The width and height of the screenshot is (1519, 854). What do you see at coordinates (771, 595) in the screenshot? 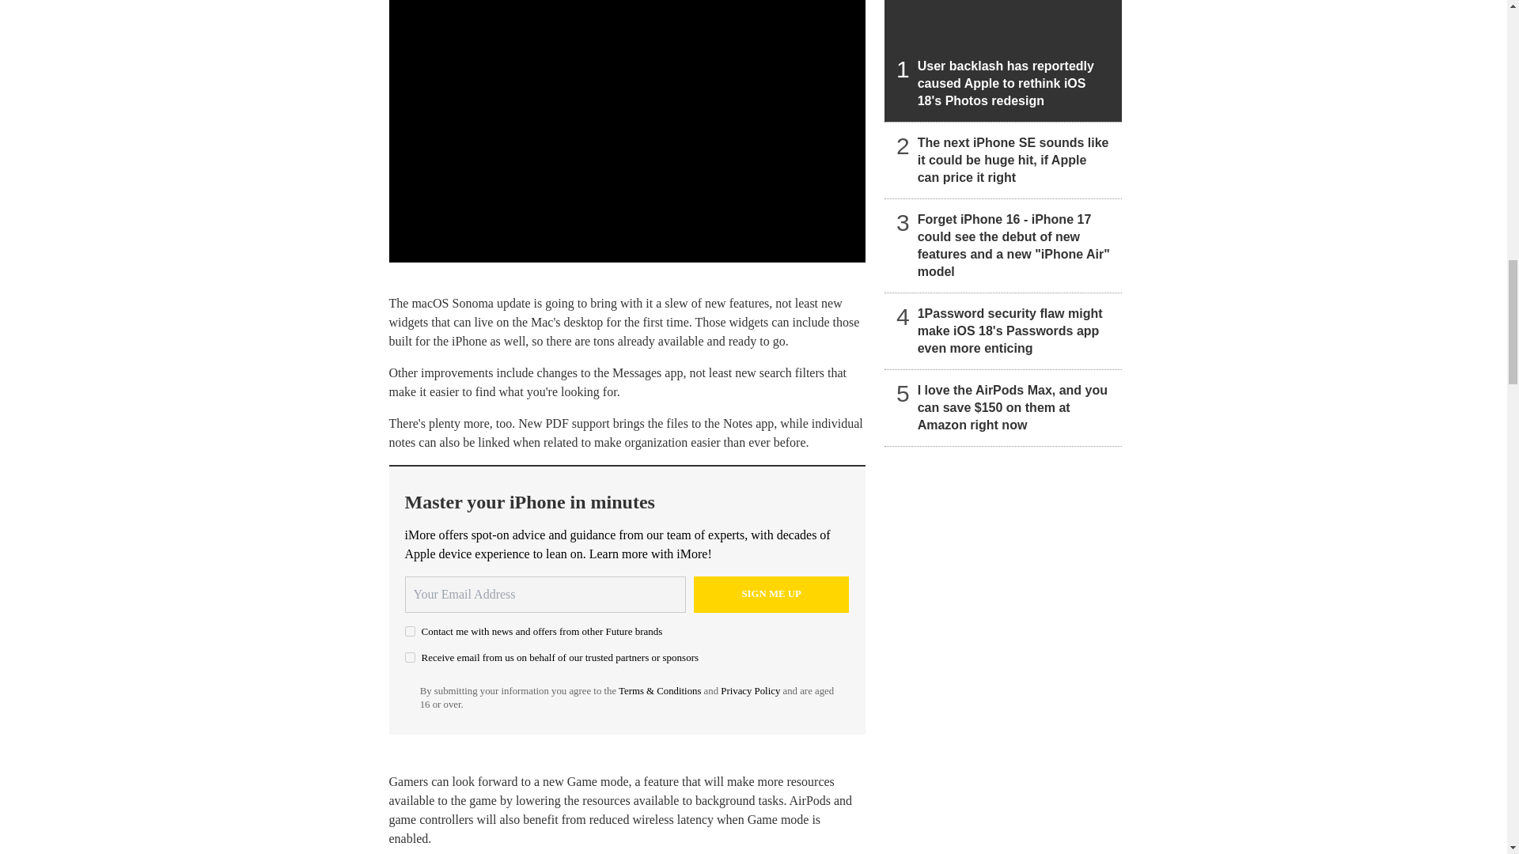
I see `Sign me up` at bounding box center [771, 595].